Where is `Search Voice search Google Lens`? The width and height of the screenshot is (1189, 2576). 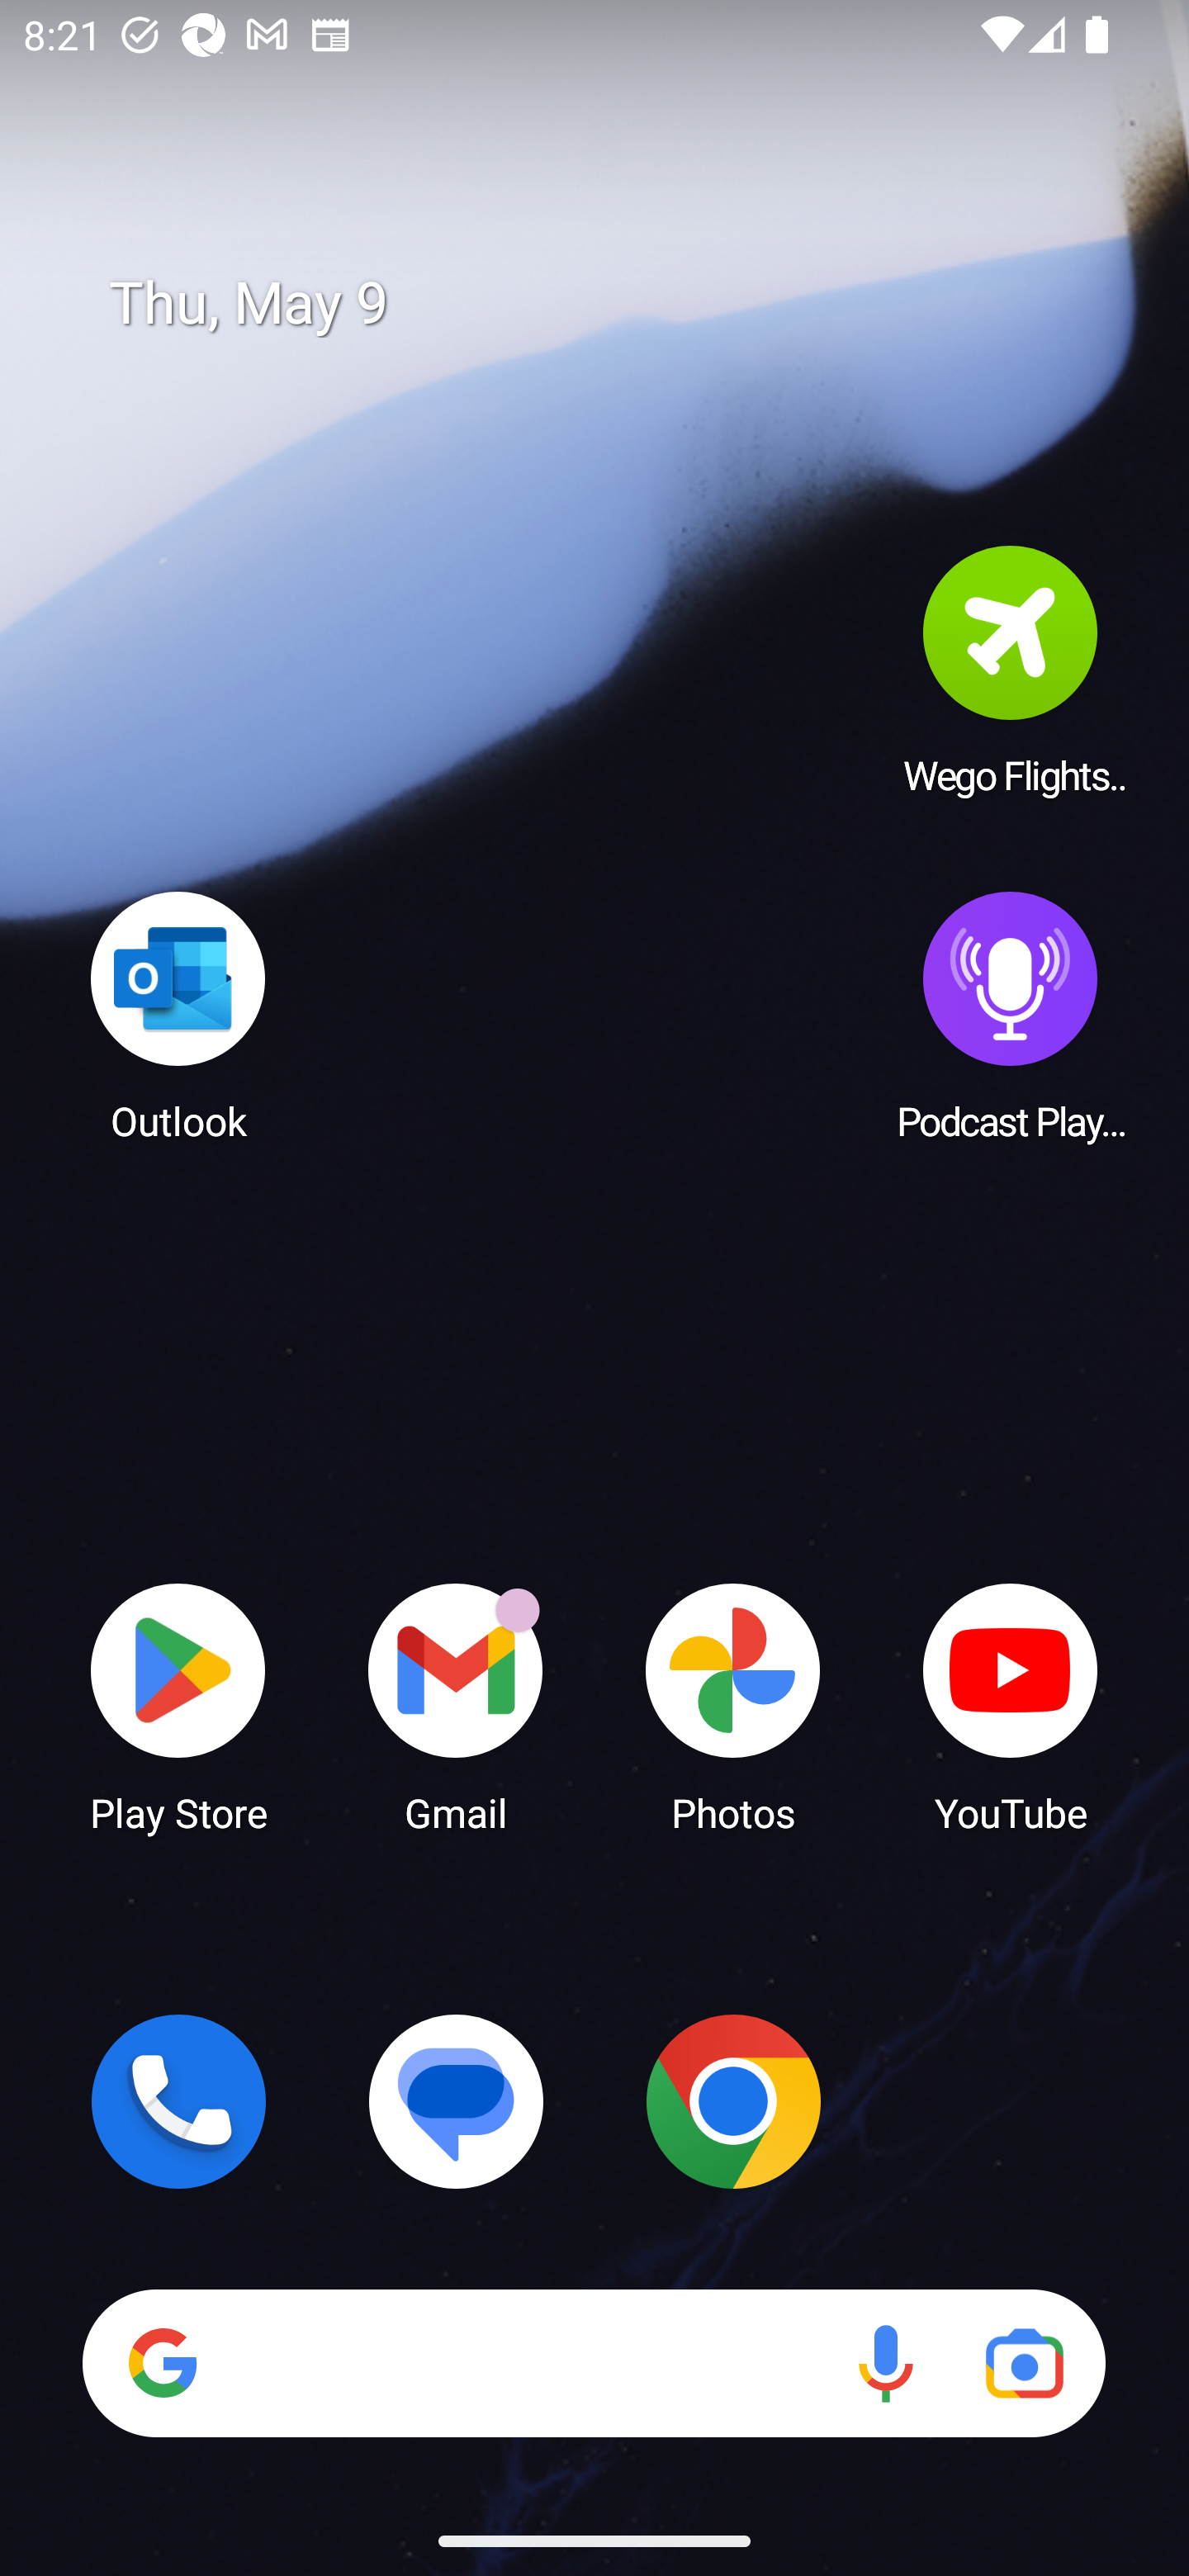
Search Voice search Google Lens is located at coordinates (594, 2363).